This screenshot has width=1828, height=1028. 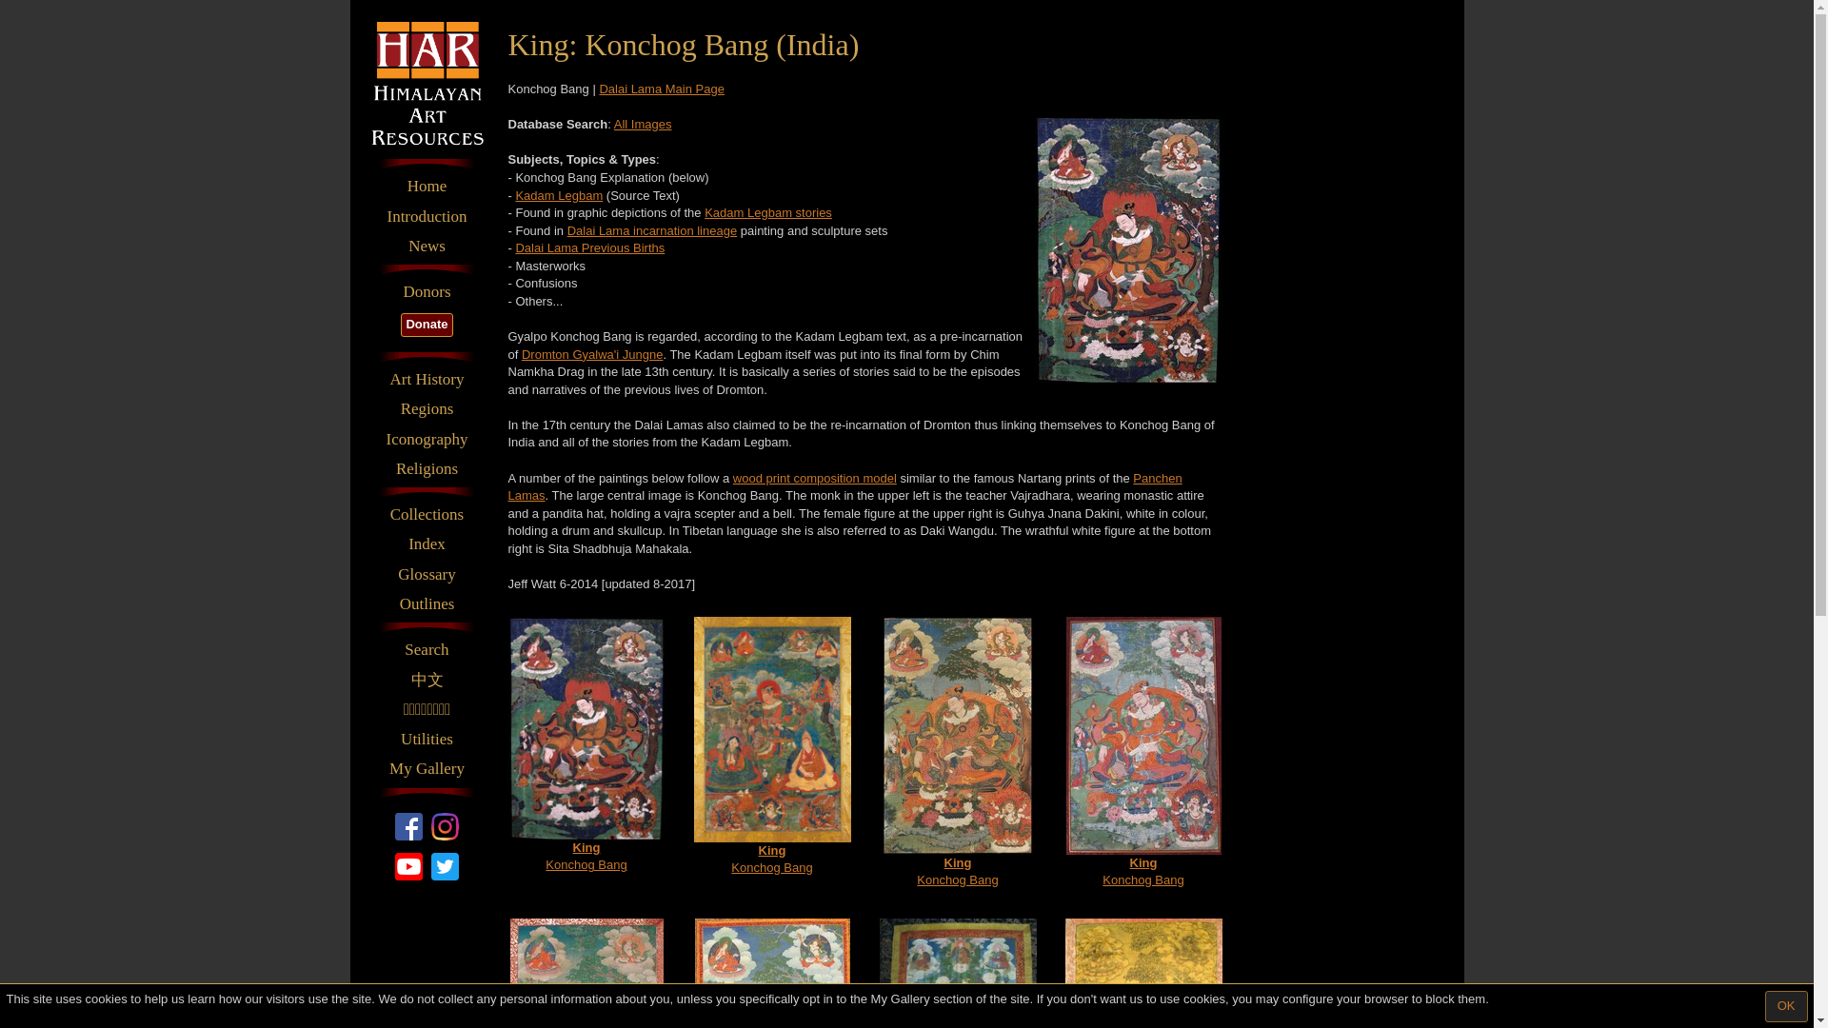 What do you see at coordinates (427, 603) in the screenshot?
I see `Outlines` at bounding box center [427, 603].